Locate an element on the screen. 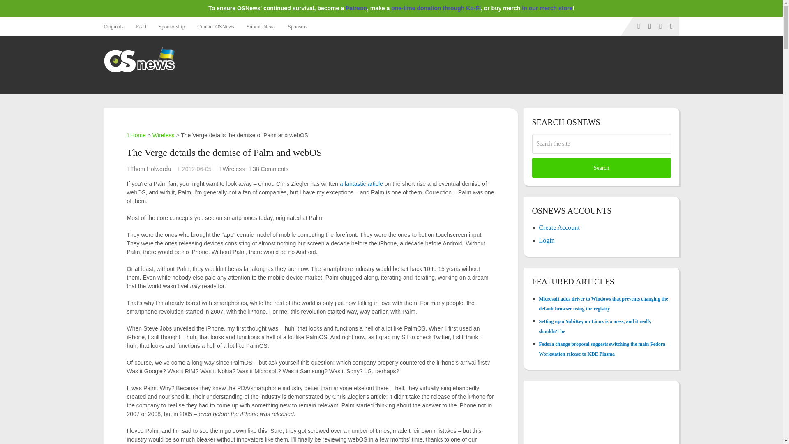 This screenshot has width=789, height=444. View all posts in Wireless is located at coordinates (233, 169).